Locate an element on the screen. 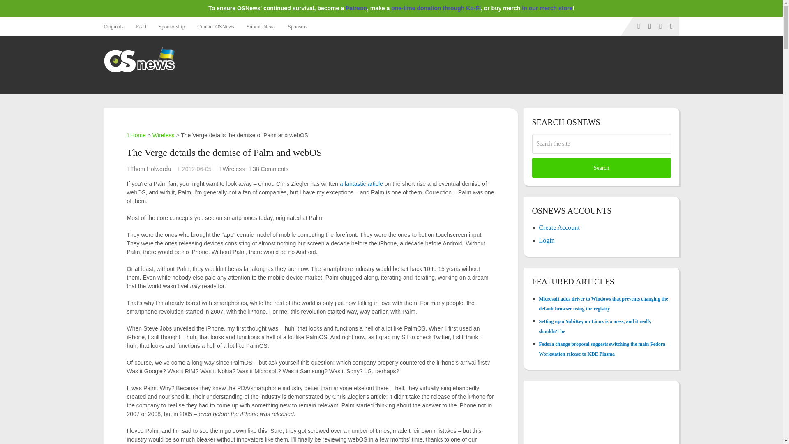 This screenshot has width=789, height=444. View all posts in Wireless is located at coordinates (233, 169).